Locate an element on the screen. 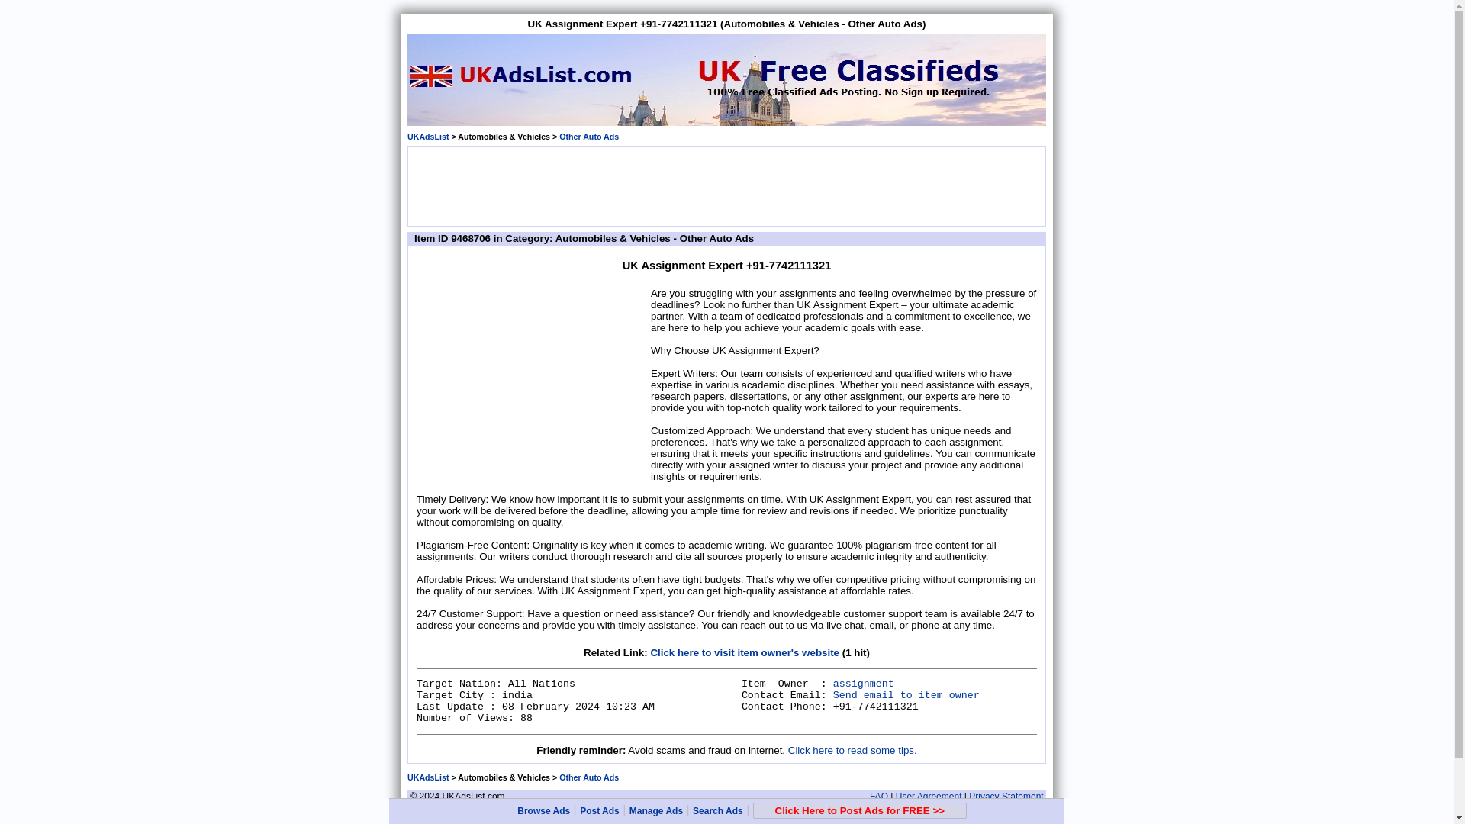 The image size is (1465, 824). USNetAds.com is located at coordinates (522, 813).